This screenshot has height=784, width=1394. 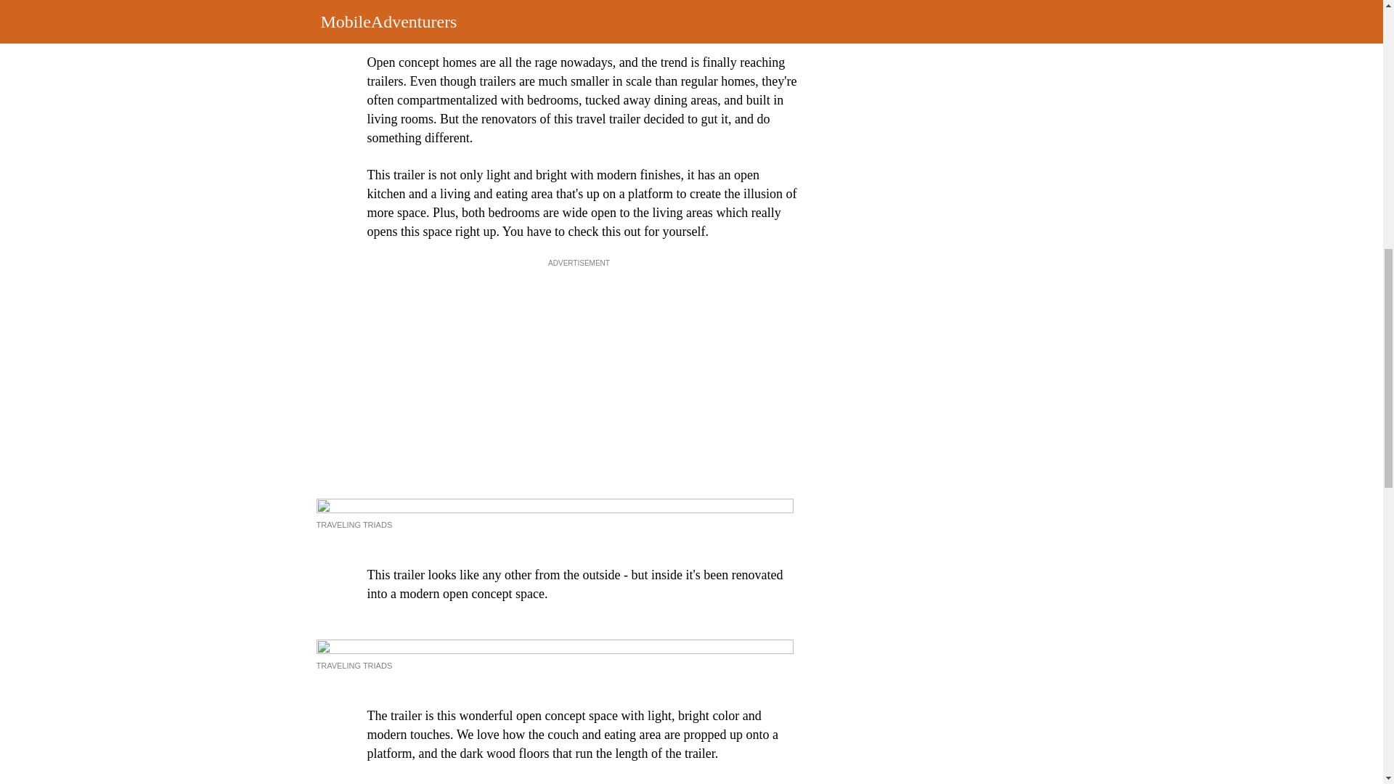 I want to click on TRAVELING TRIADS, so click(x=354, y=666).